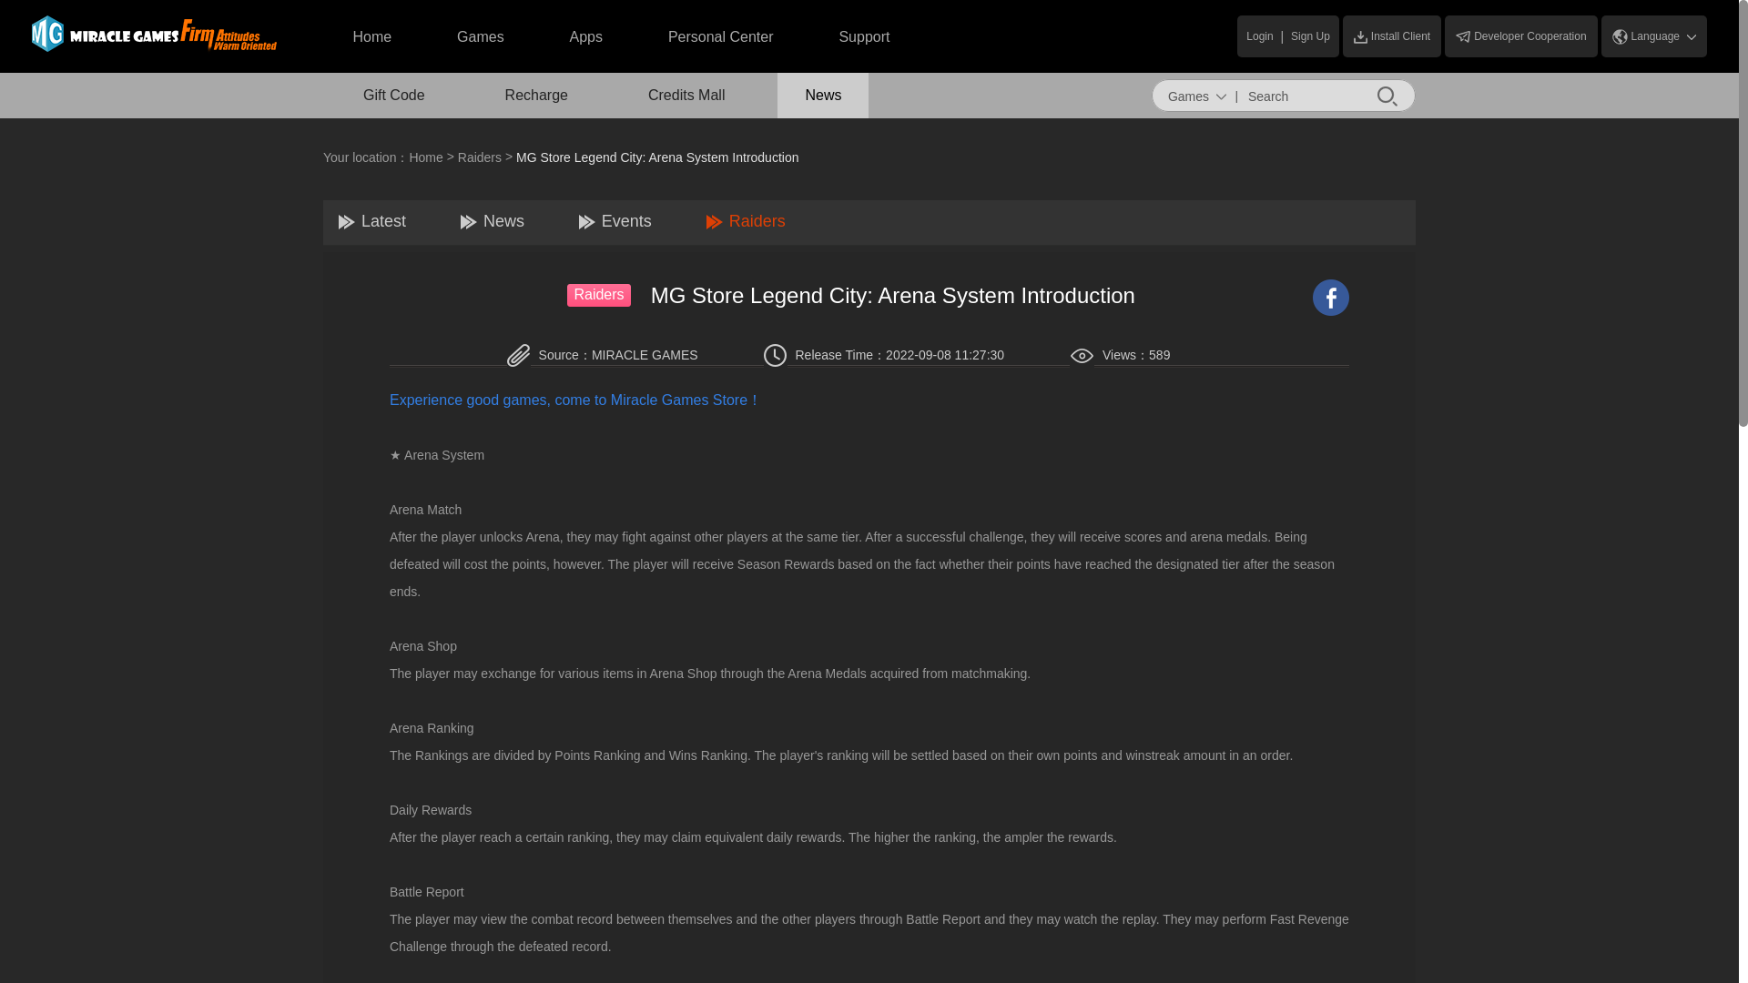 This screenshot has width=1748, height=983. Describe the element at coordinates (585, 37) in the screenshot. I see `Apps` at that location.